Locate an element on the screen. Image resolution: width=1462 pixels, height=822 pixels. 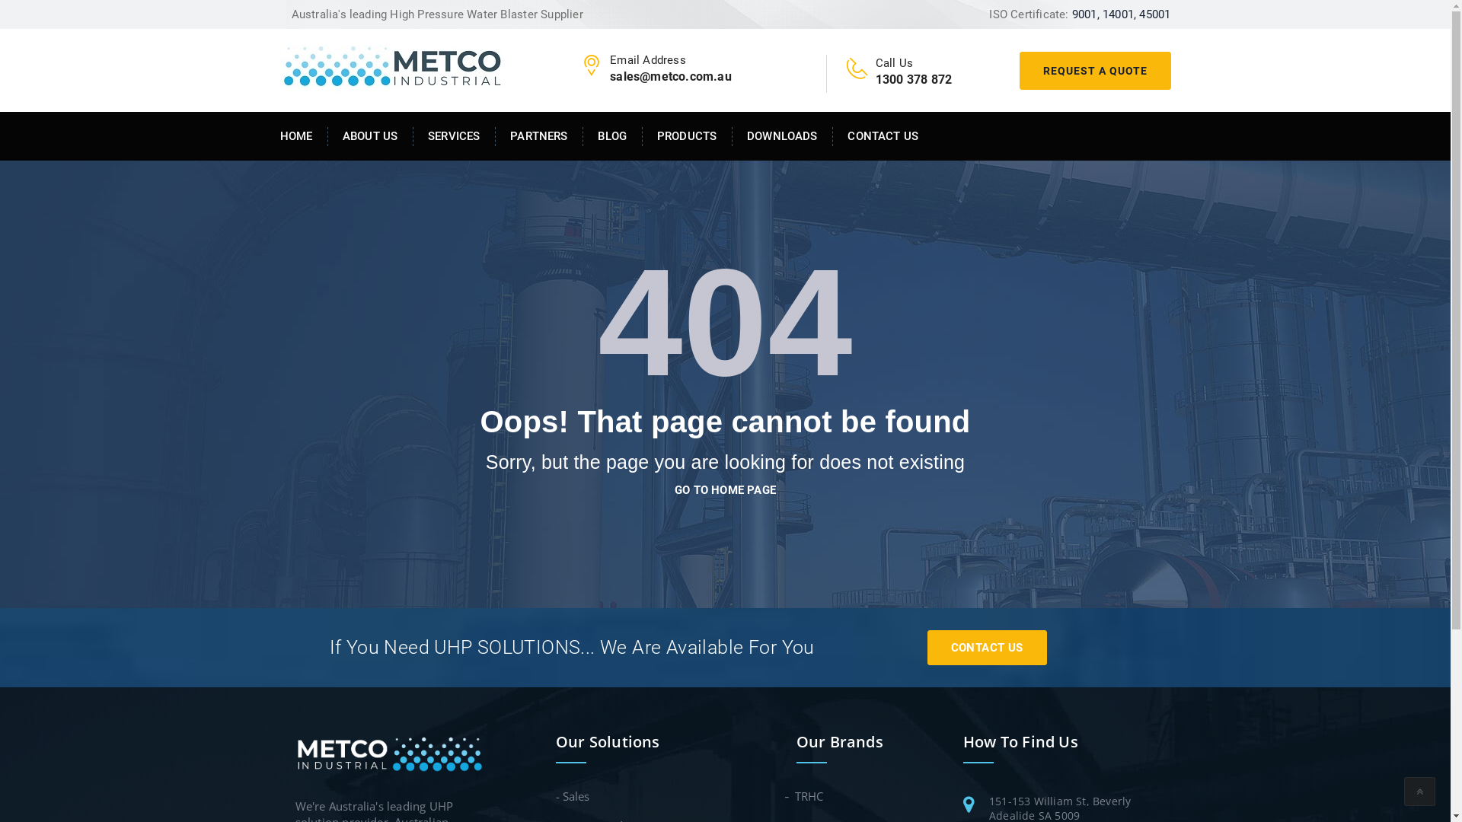
PARTNERS is located at coordinates (539, 137).